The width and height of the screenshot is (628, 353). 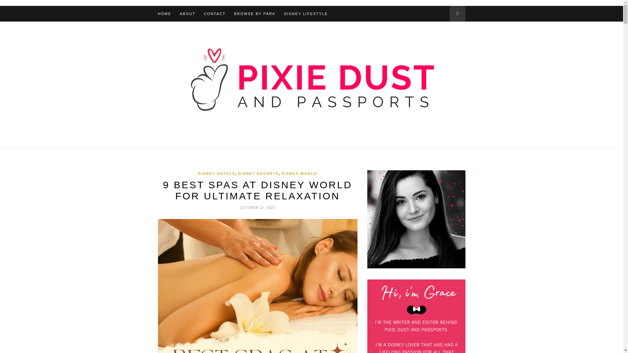 What do you see at coordinates (164, 14) in the screenshot?
I see `HOME` at bounding box center [164, 14].